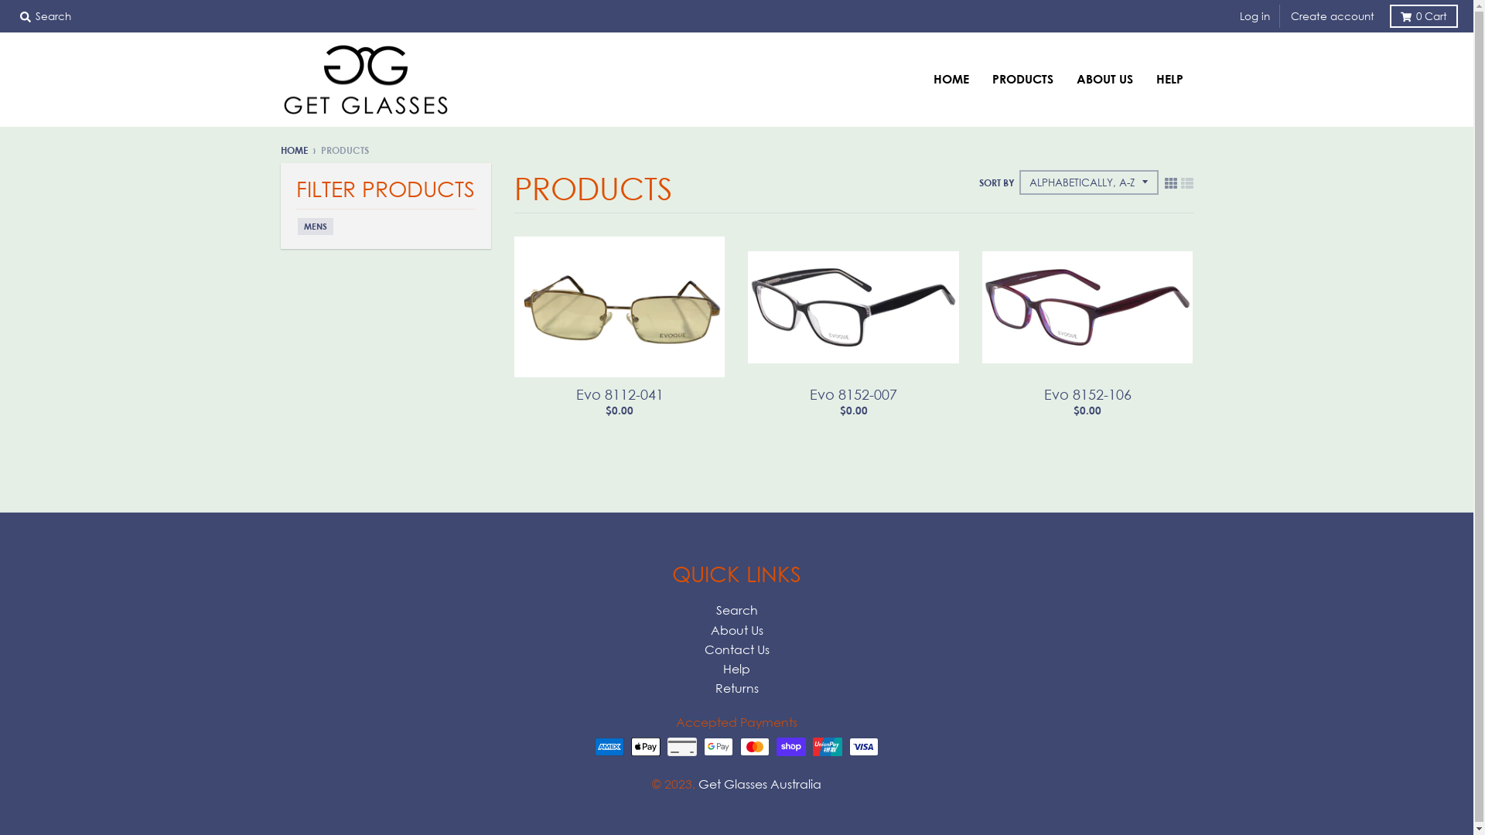  What do you see at coordinates (46, 16) in the screenshot?
I see `Search` at bounding box center [46, 16].